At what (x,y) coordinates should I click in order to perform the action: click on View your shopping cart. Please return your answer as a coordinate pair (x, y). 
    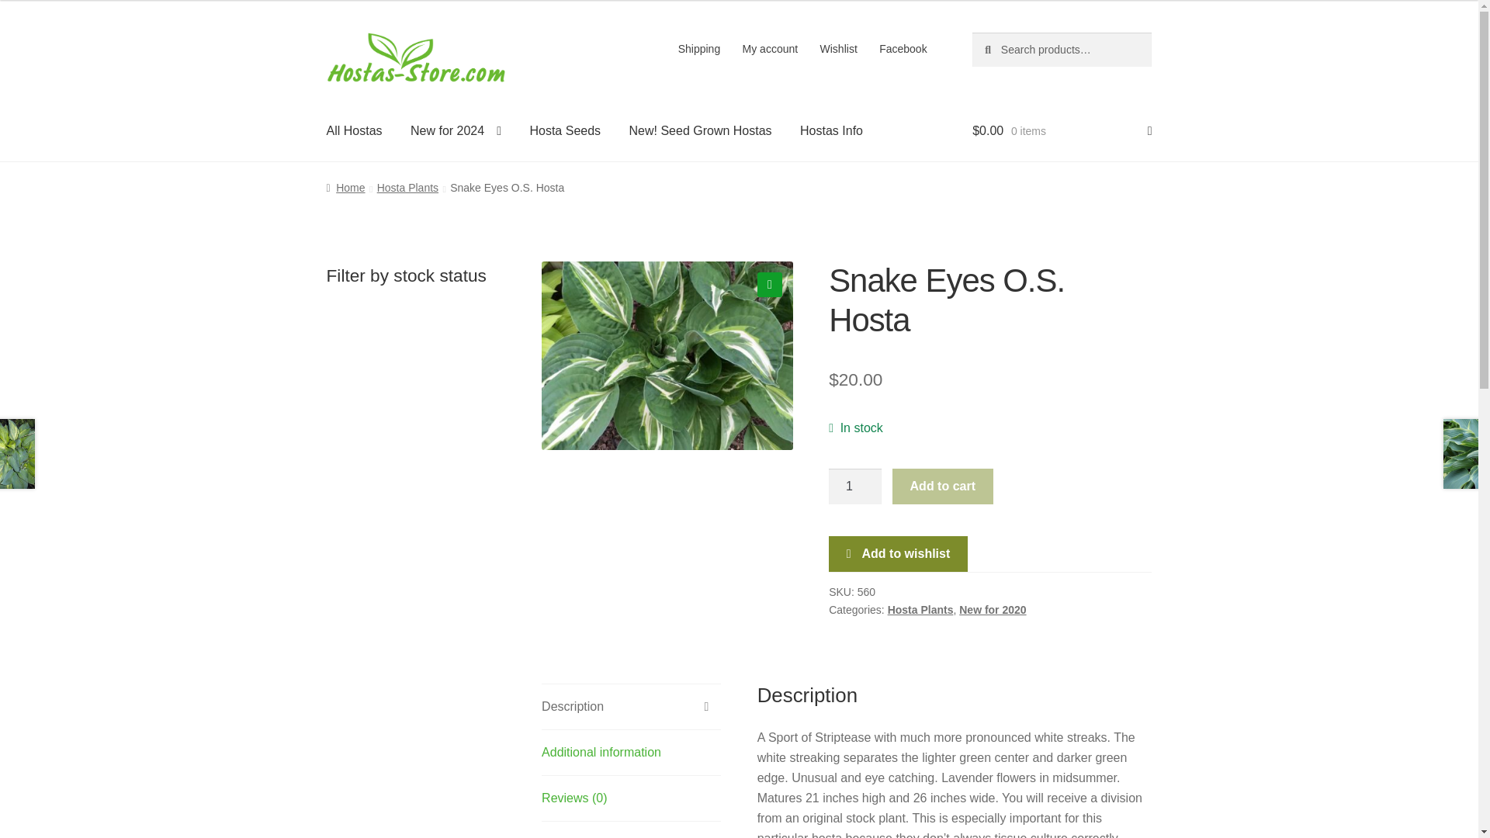
    Looking at the image, I should click on (1062, 130).